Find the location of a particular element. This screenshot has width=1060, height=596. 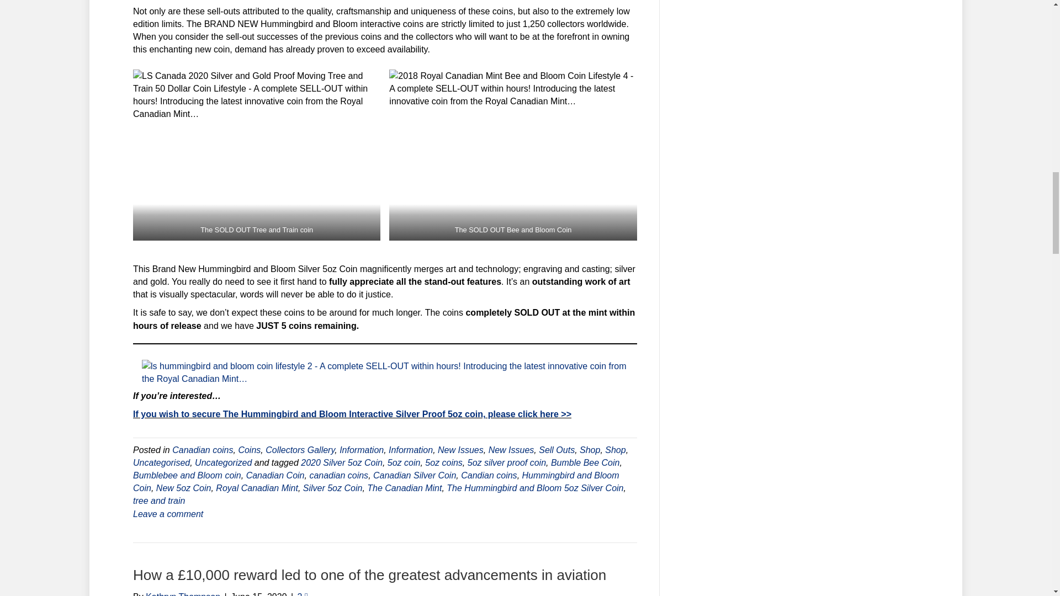

Collectors Gallery is located at coordinates (300, 450).